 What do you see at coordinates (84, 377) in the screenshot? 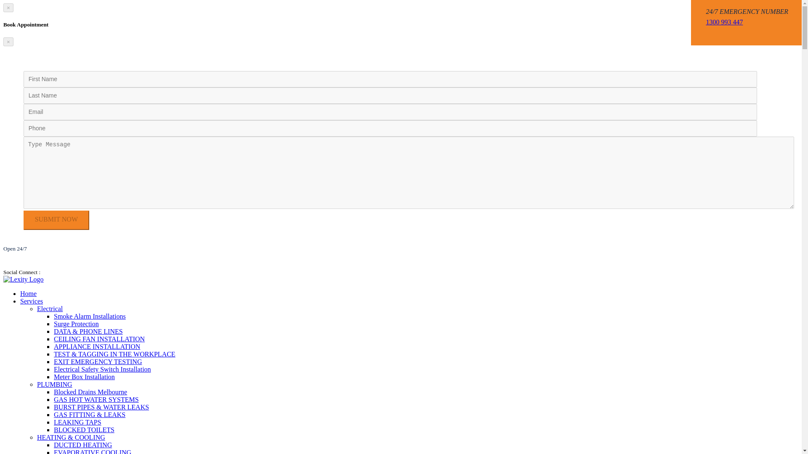
I see `Meter Box Installation` at bounding box center [84, 377].